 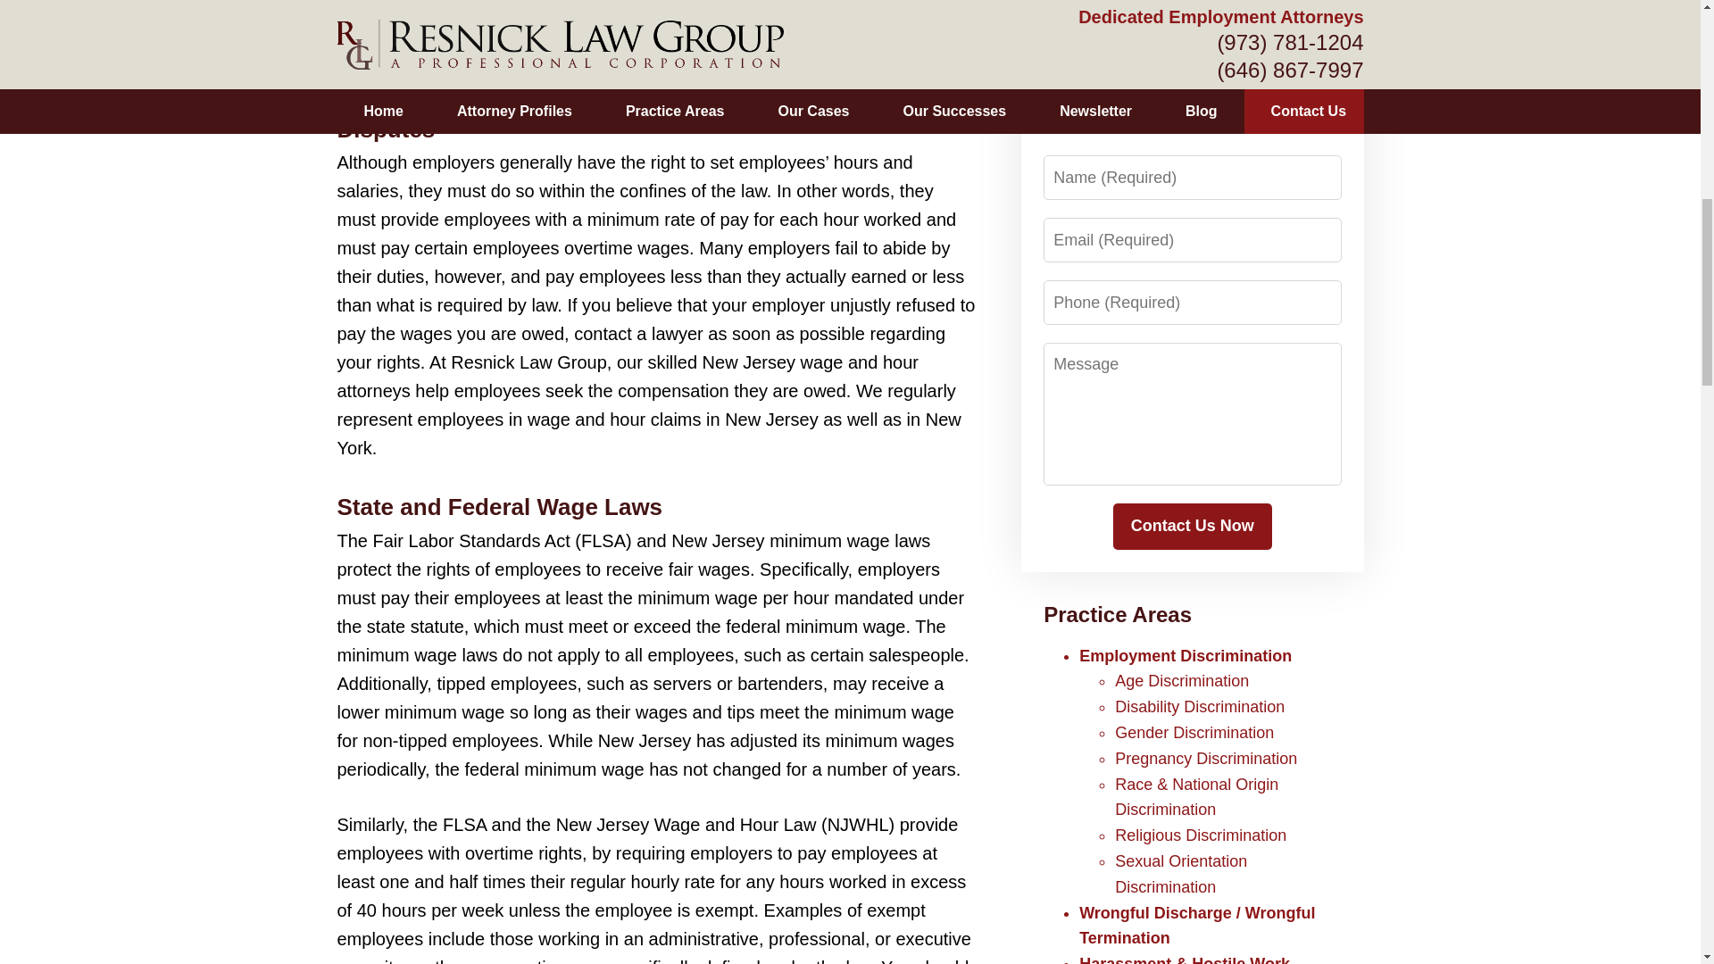 I want to click on Disability Discrimination, so click(x=1200, y=707).